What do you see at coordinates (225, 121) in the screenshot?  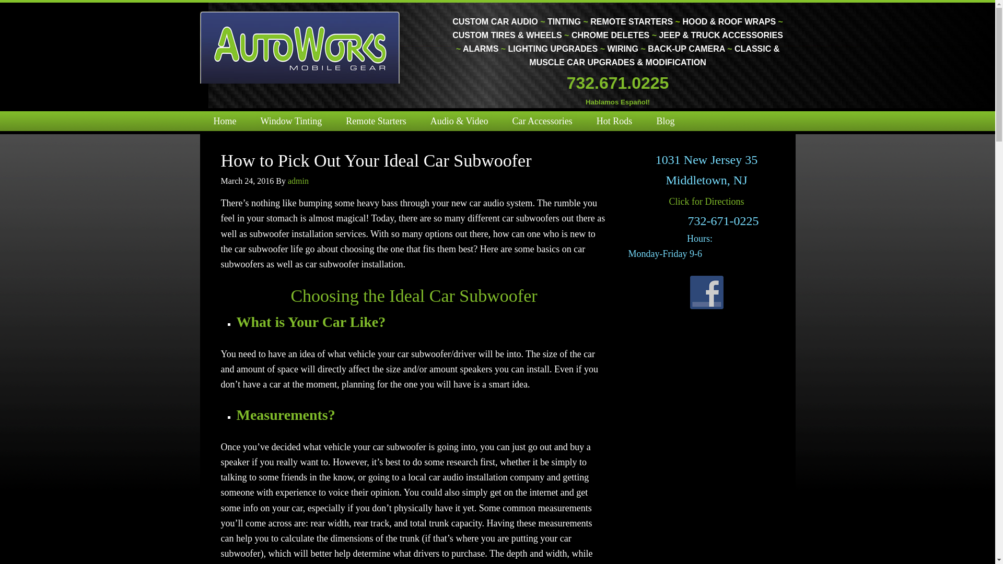 I see `Home` at bounding box center [225, 121].